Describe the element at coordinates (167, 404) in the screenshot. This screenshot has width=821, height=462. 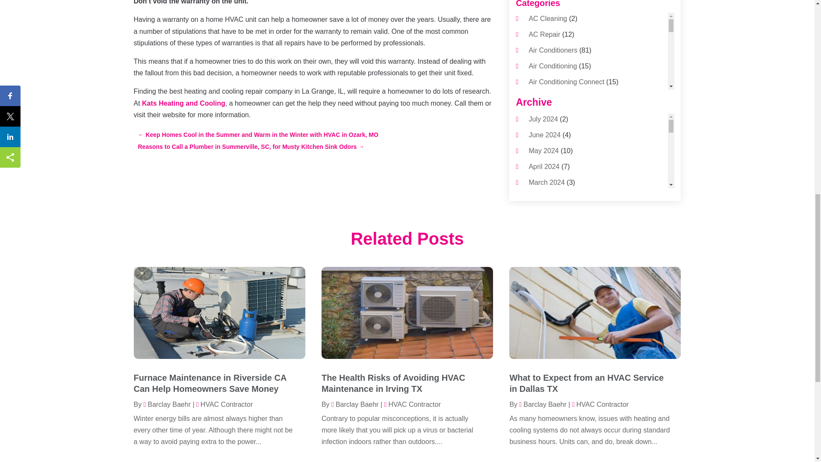
I see `Posts by Barclay Baehr` at that location.